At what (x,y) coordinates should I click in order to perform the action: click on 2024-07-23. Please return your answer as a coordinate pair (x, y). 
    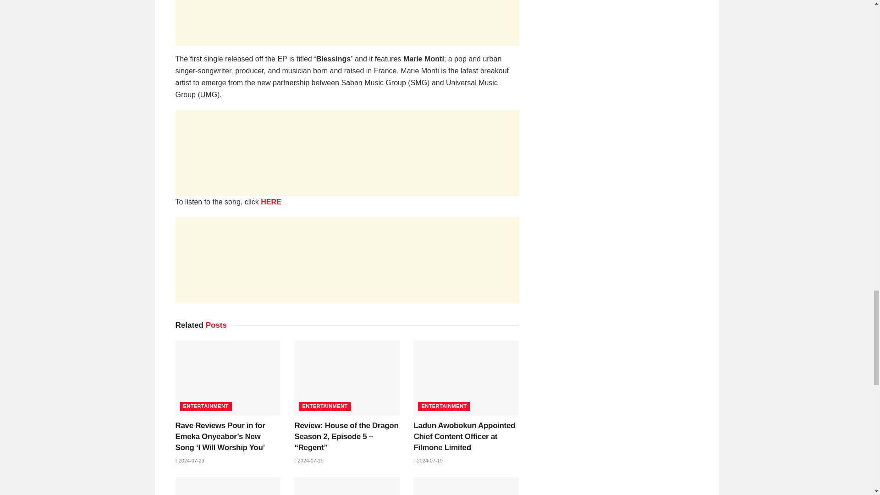
    Looking at the image, I should click on (190, 460).